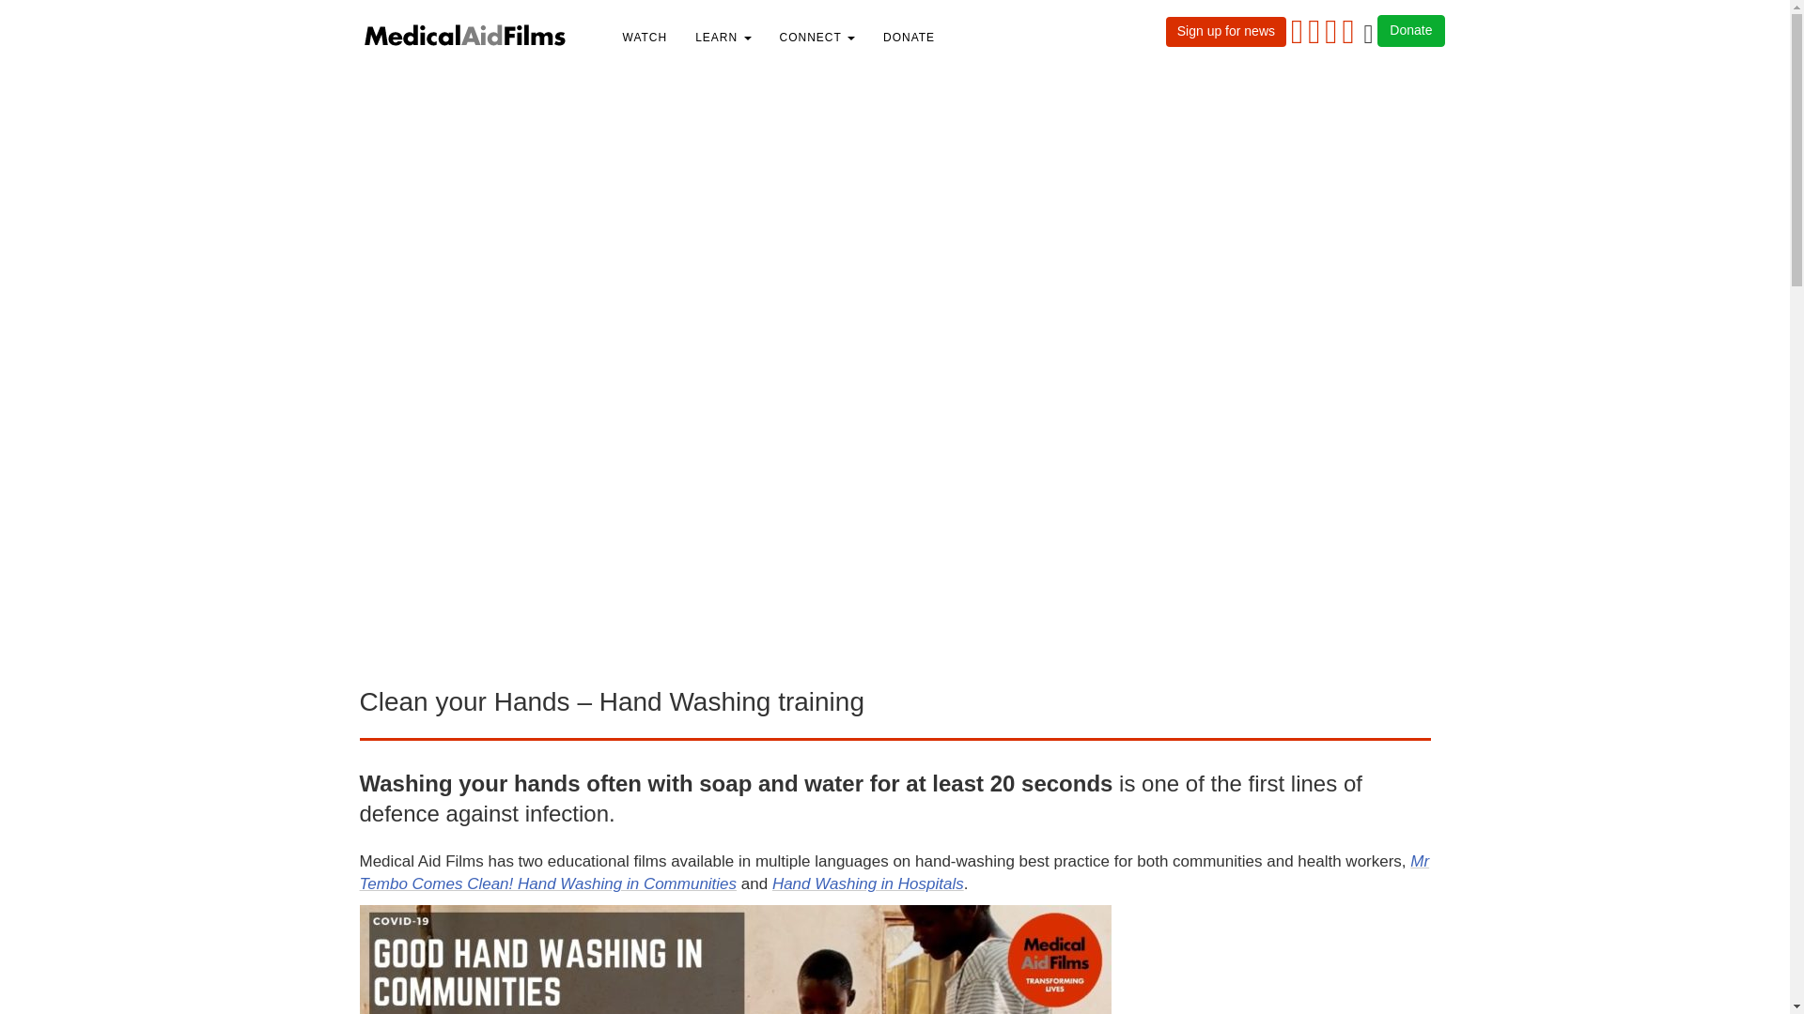 Image resolution: width=1804 pixels, height=1014 pixels. Describe the element at coordinates (817, 38) in the screenshot. I see `Connect` at that location.